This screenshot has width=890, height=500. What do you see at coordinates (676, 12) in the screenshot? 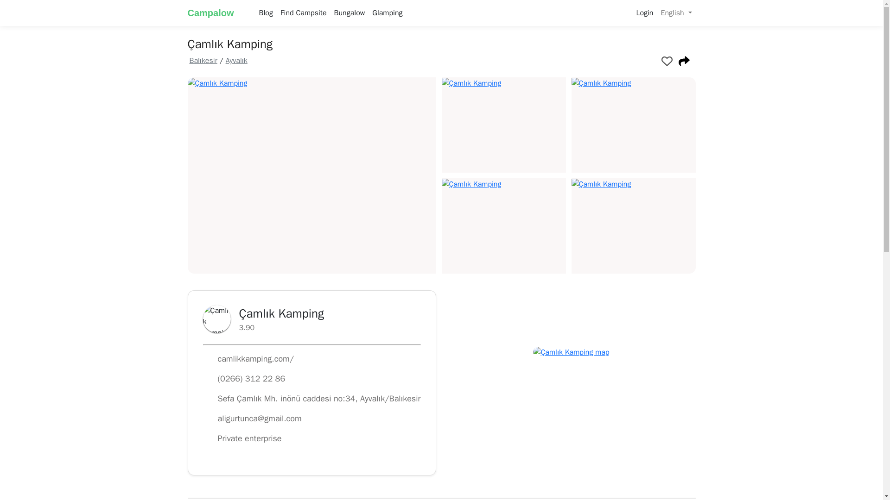
I see `English` at bounding box center [676, 12].